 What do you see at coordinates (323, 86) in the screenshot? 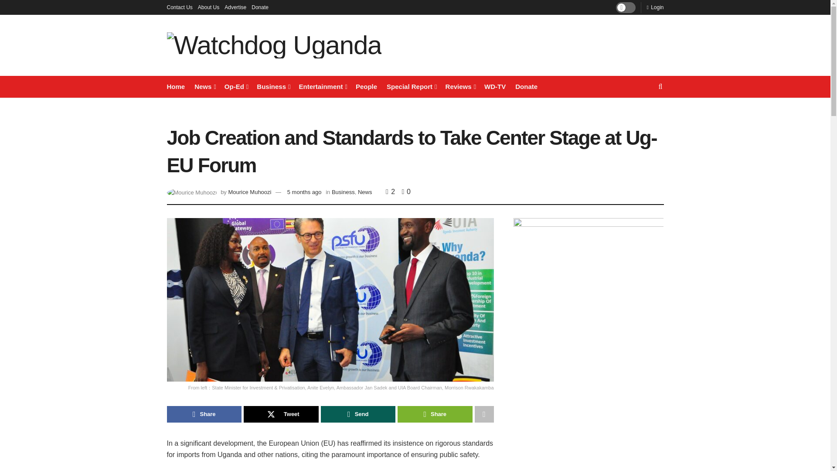
I see `Entertainment` at bounding box center [323, 86].